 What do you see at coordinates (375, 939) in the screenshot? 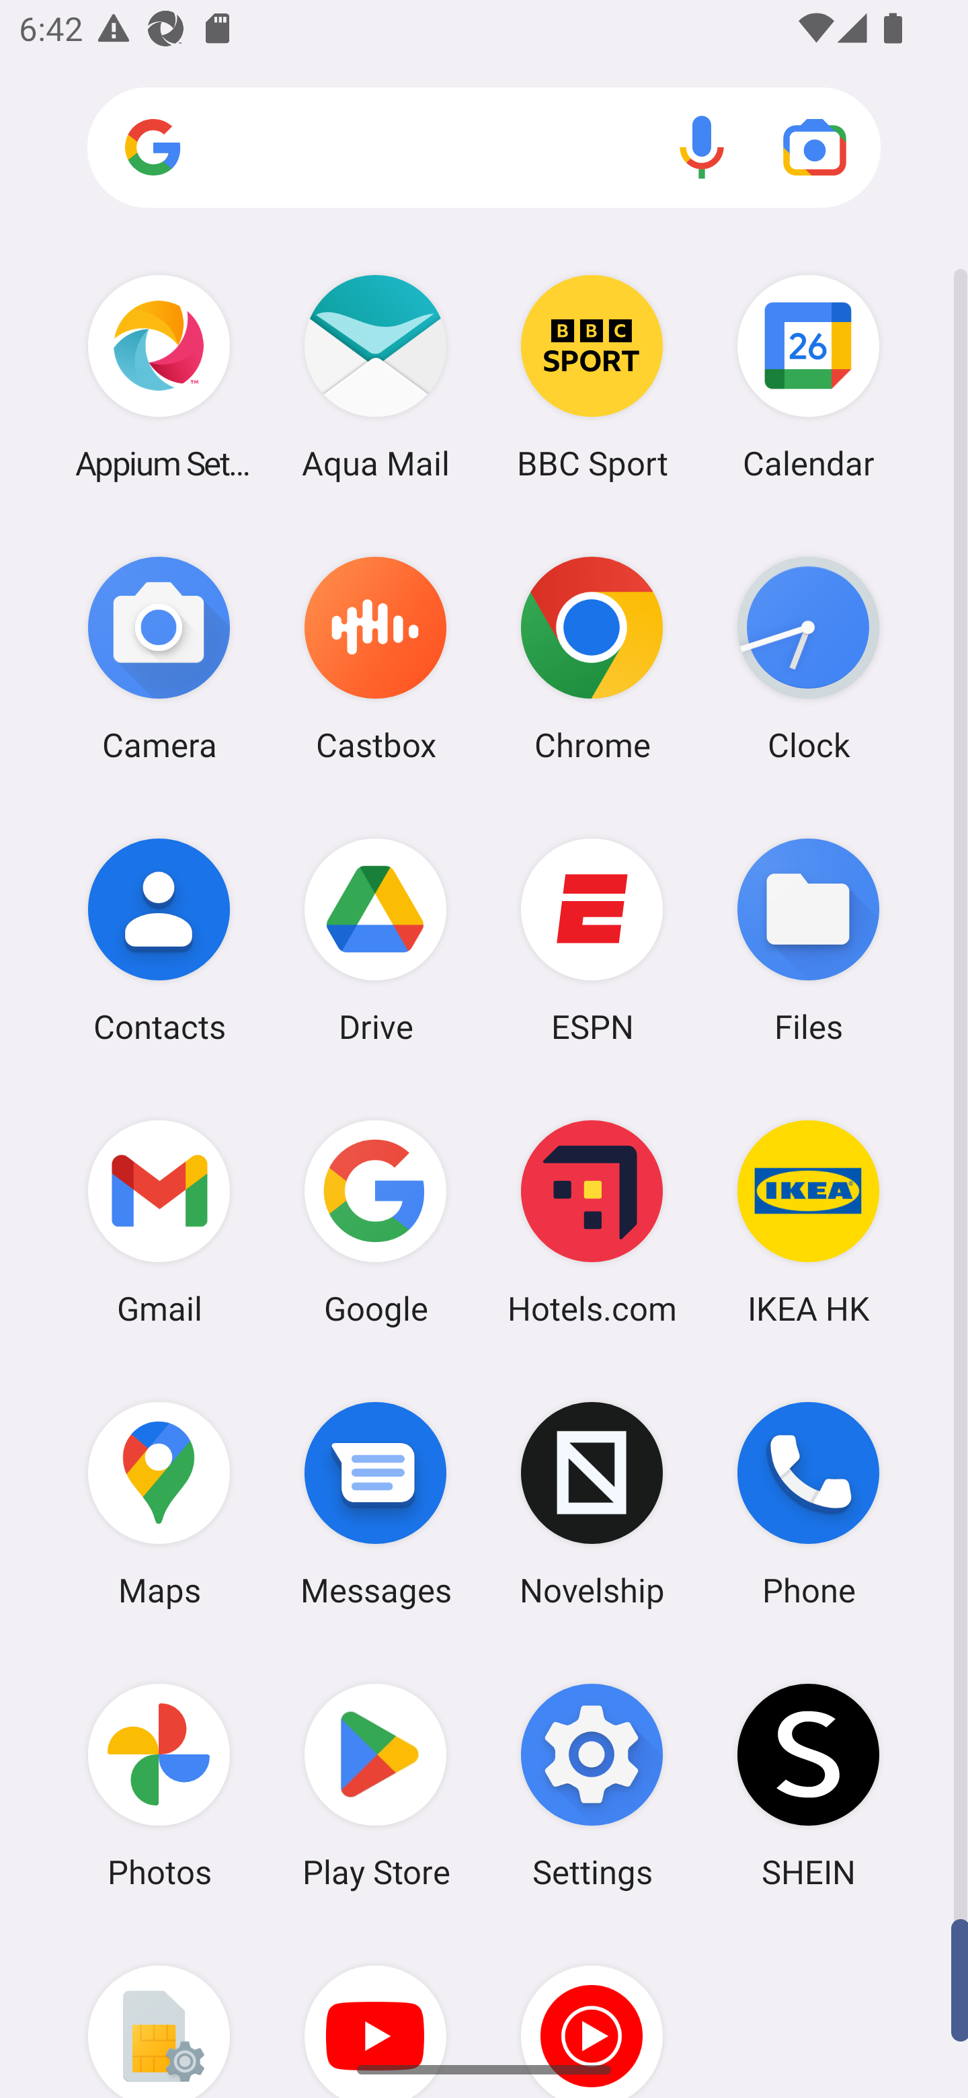
I see `Drive` at bounding box center [375, 939].